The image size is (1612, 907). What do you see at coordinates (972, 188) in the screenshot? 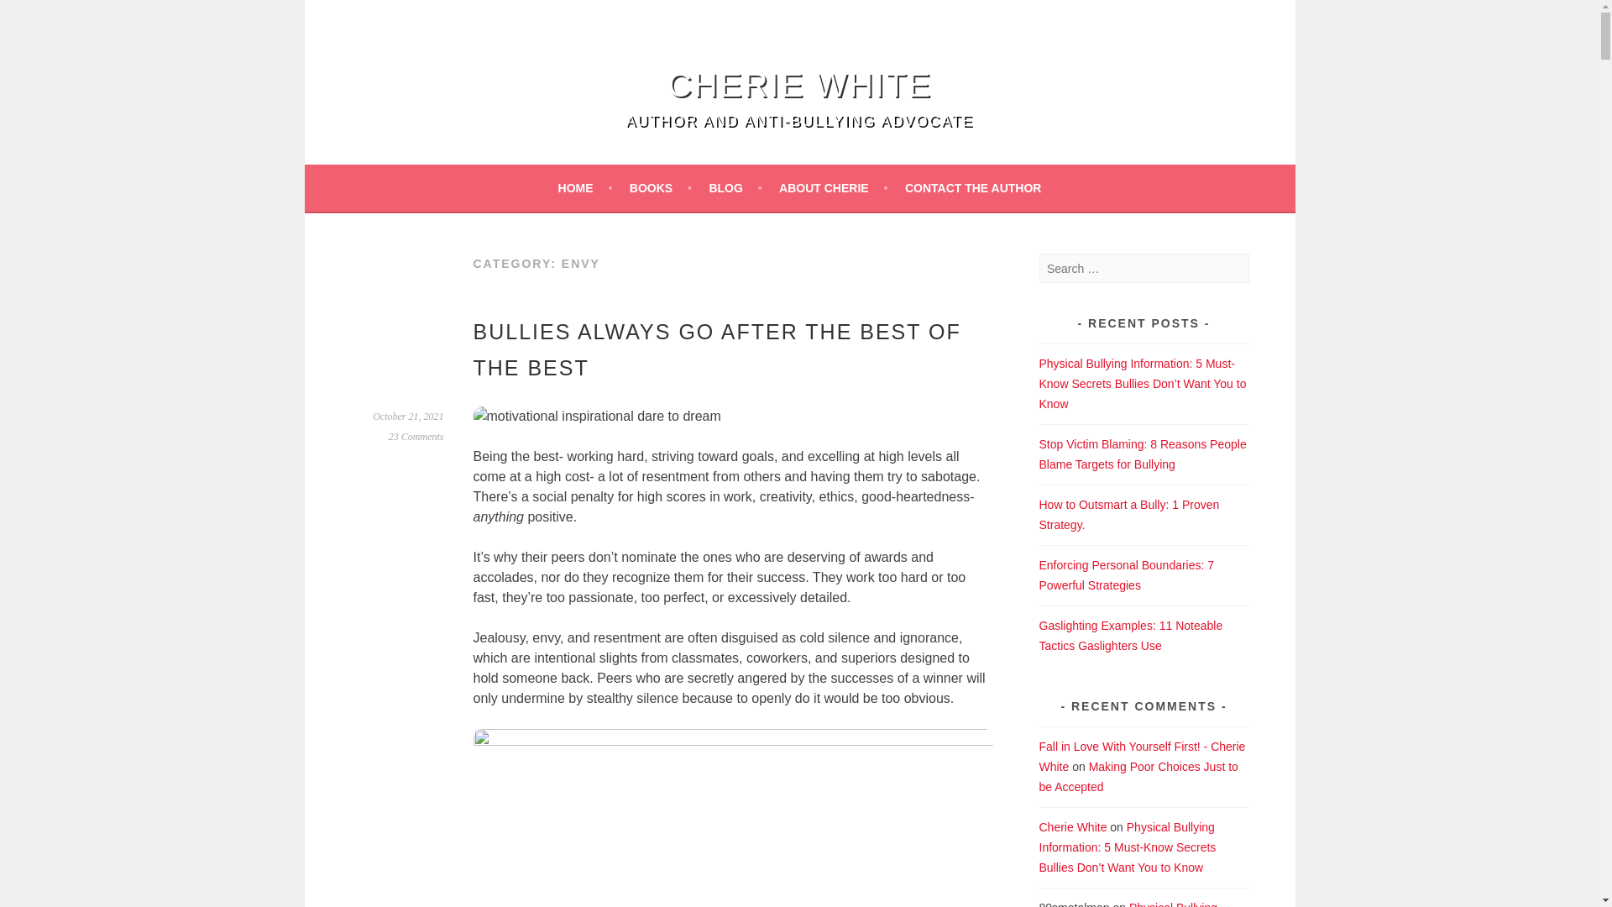
I see `CONTACT THE AUTHOR` at bounding box center [972, 188].